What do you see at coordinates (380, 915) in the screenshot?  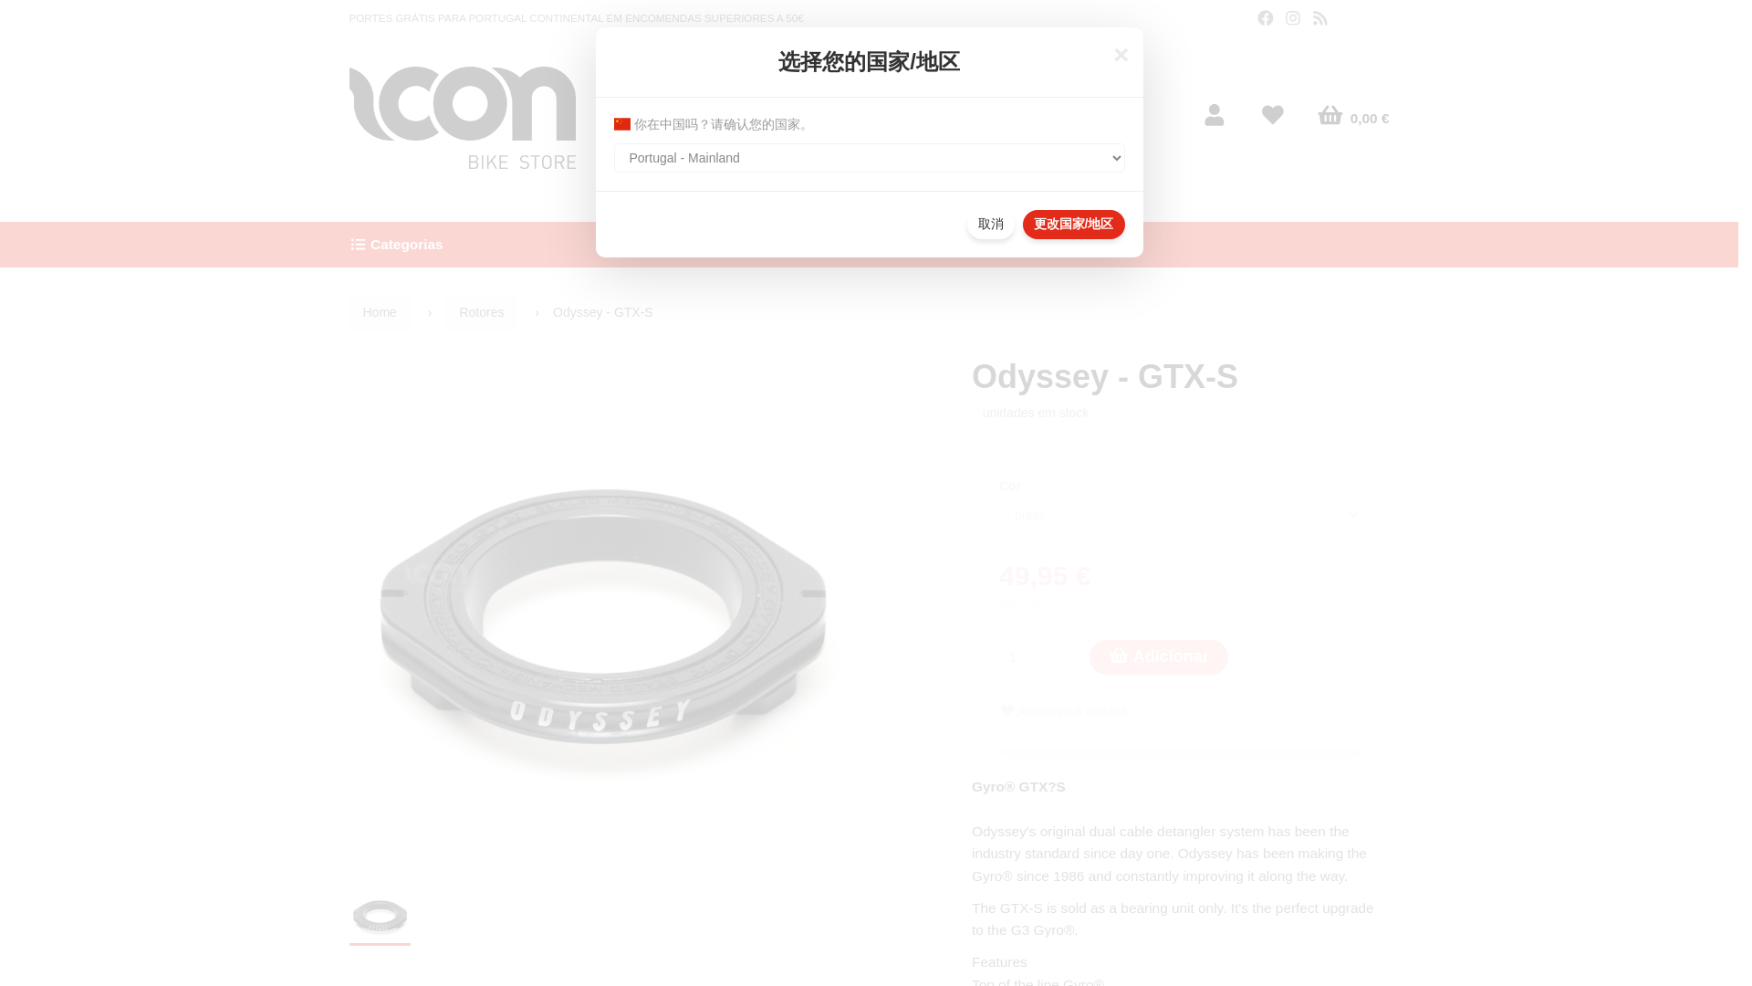 I see `Odyssey - GTX-S` at bounding box center [380, 915].